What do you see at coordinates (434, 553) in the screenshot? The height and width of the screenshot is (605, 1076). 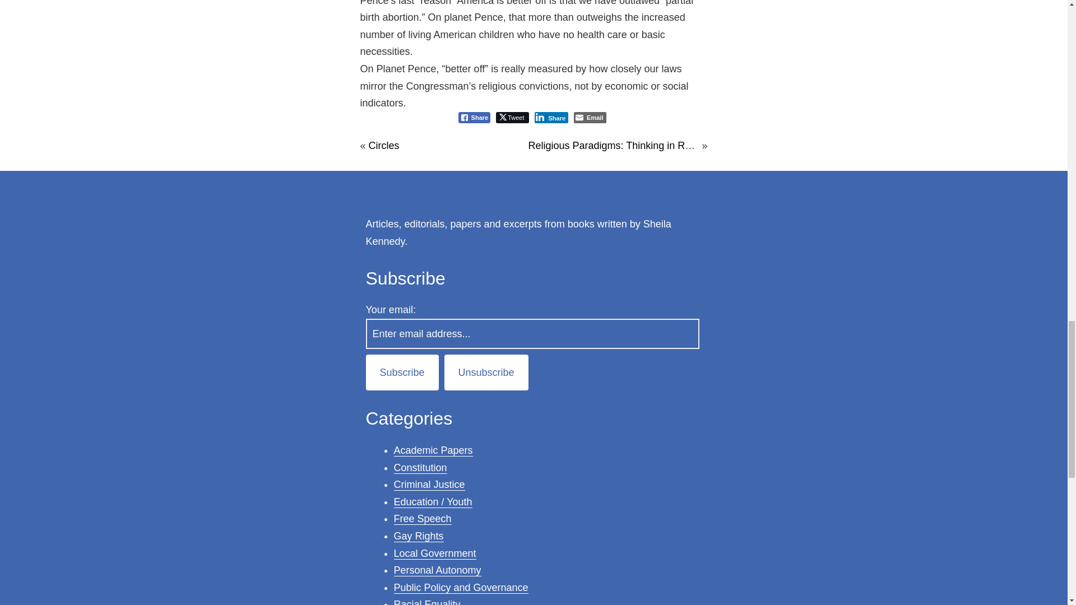 I see `Local Government` at bounding box center [434, 553].